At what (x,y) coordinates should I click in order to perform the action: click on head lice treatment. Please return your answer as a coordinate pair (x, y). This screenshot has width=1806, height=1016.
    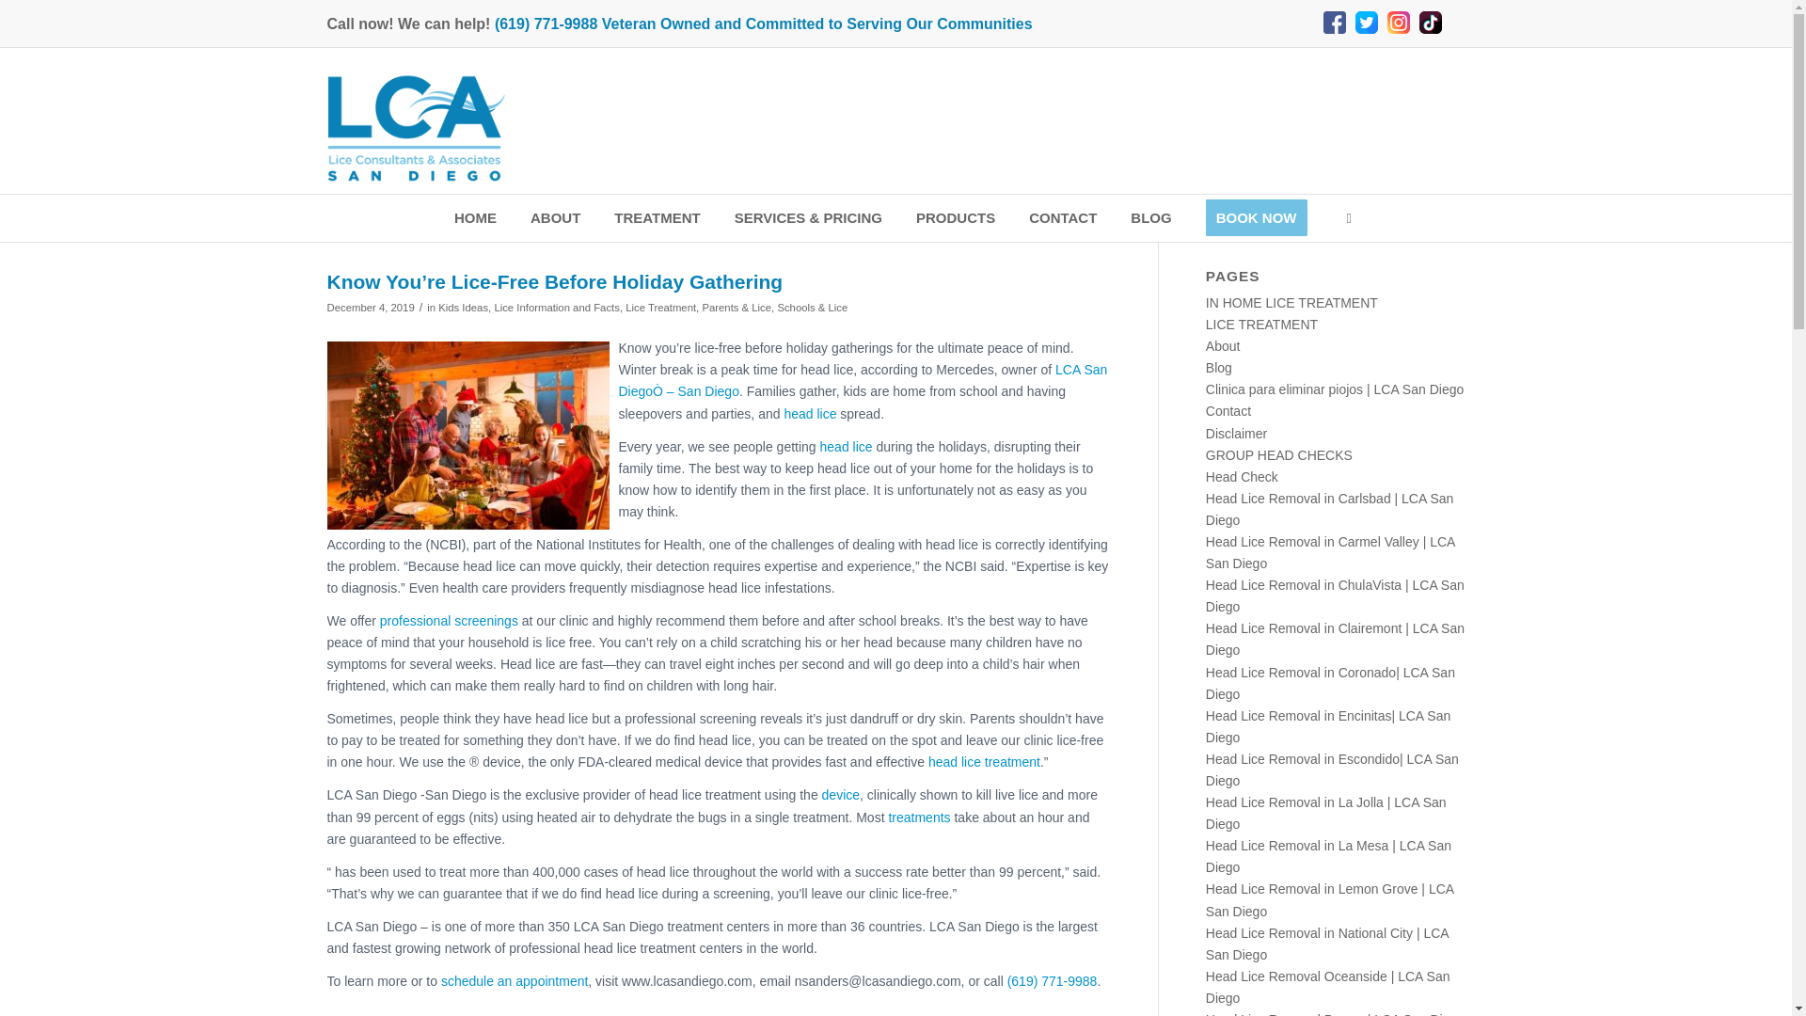
    Looking at the image, I should click on (984, 762).